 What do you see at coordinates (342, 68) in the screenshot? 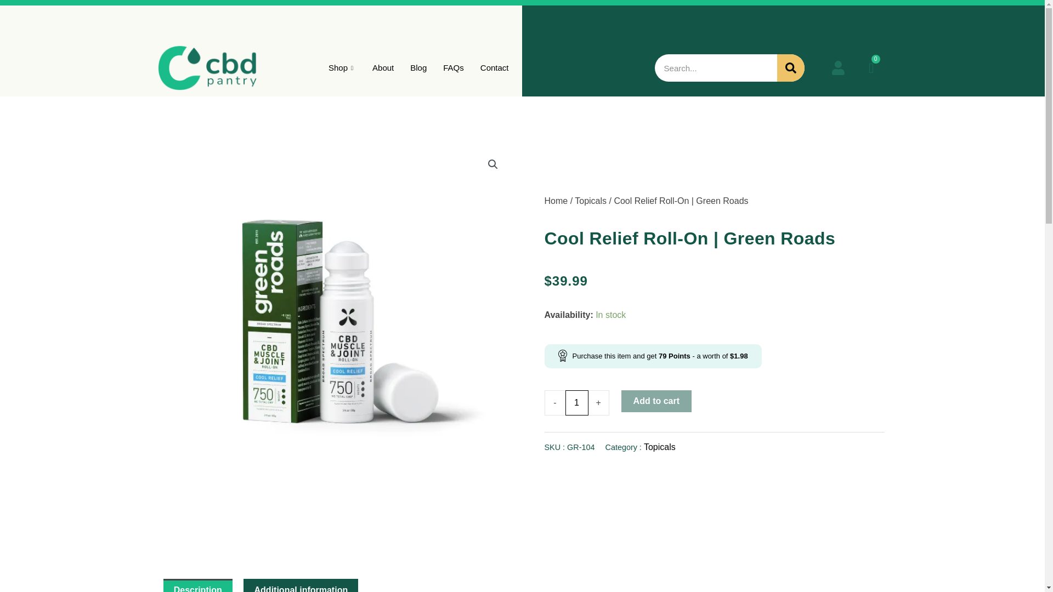
I see `Shop` at bounding box center [342, 68].